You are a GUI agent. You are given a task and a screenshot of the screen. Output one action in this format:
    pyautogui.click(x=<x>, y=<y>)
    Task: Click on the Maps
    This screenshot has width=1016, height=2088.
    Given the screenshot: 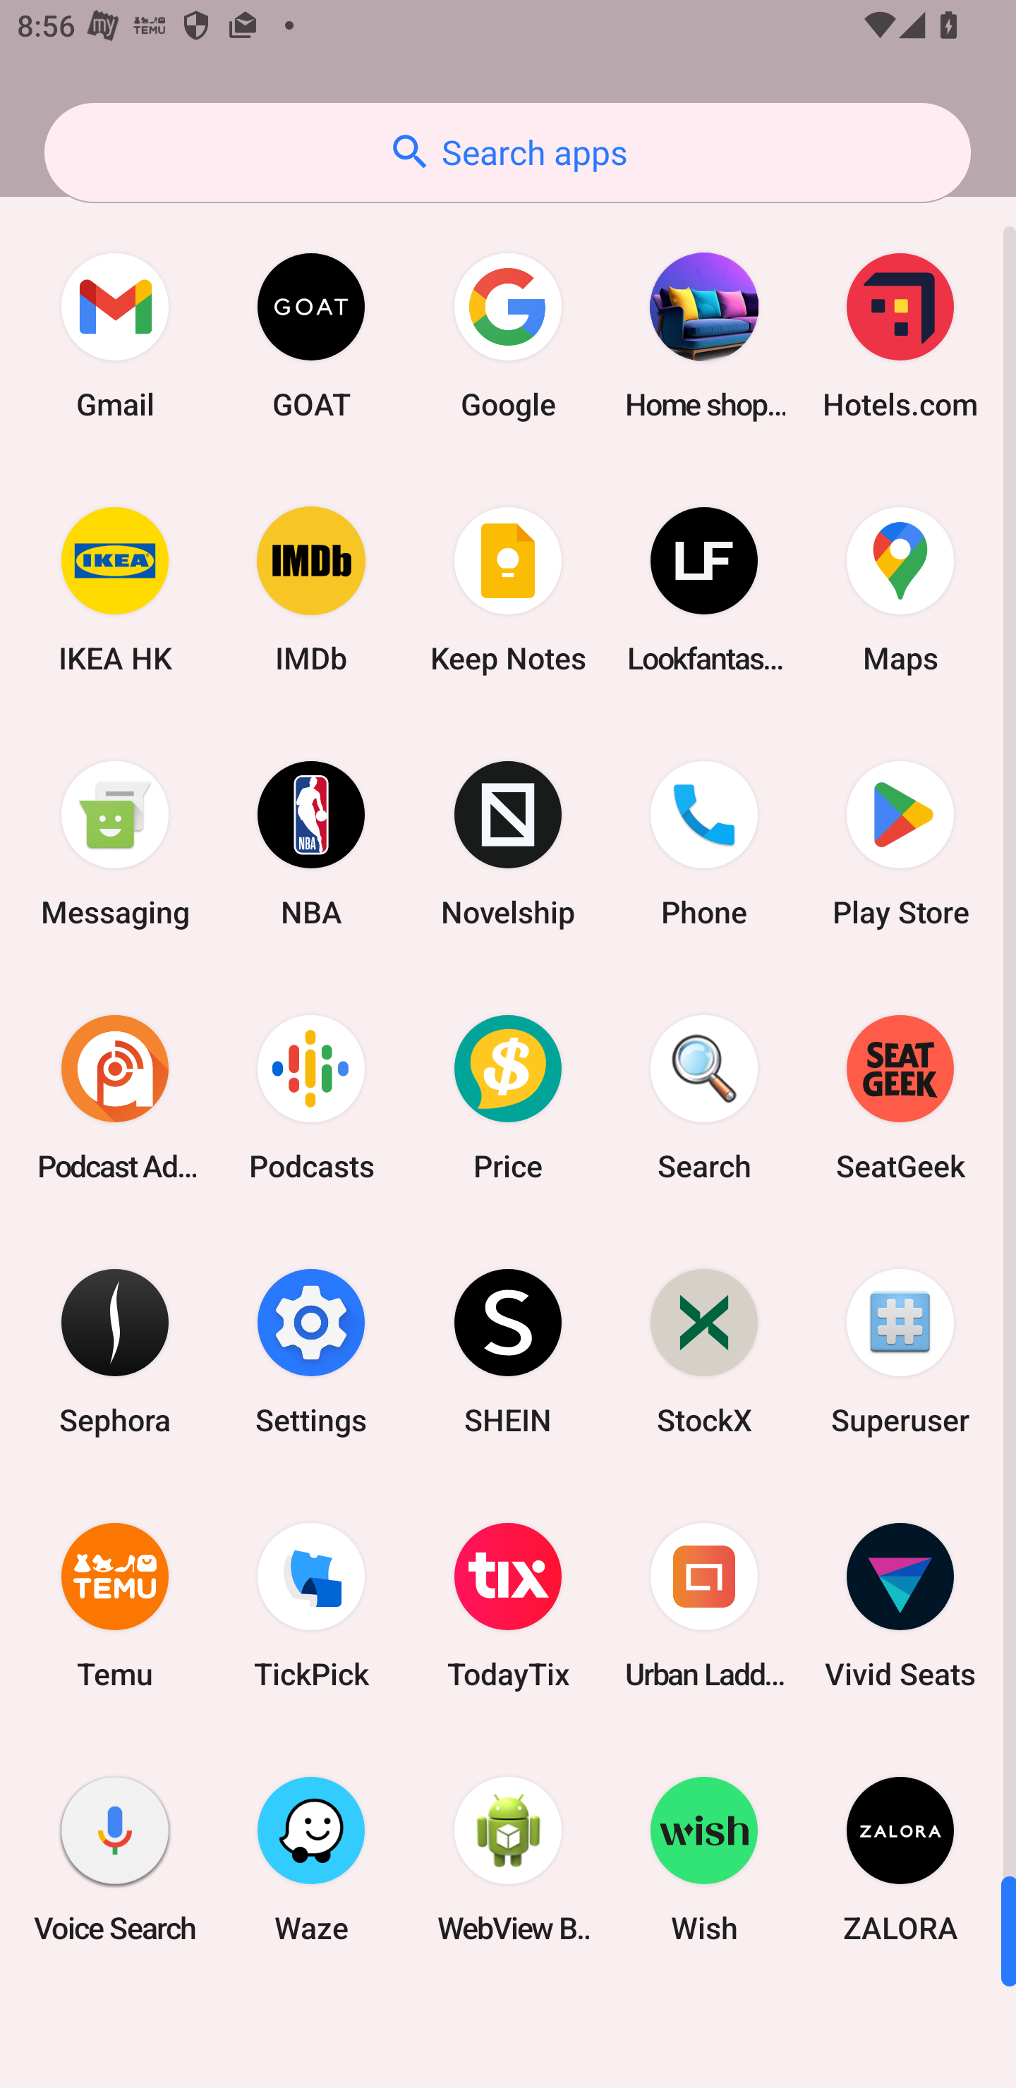 What is the action you would take?
    pyautogui.click(x=900, y=590)
    